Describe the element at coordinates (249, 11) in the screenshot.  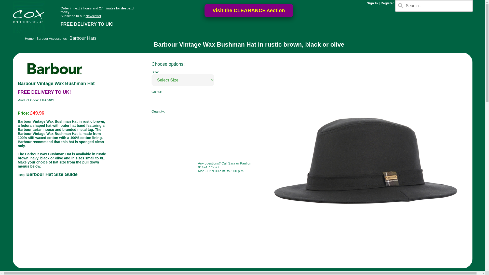
I see `Visit the CLEARANCE section` at that location.